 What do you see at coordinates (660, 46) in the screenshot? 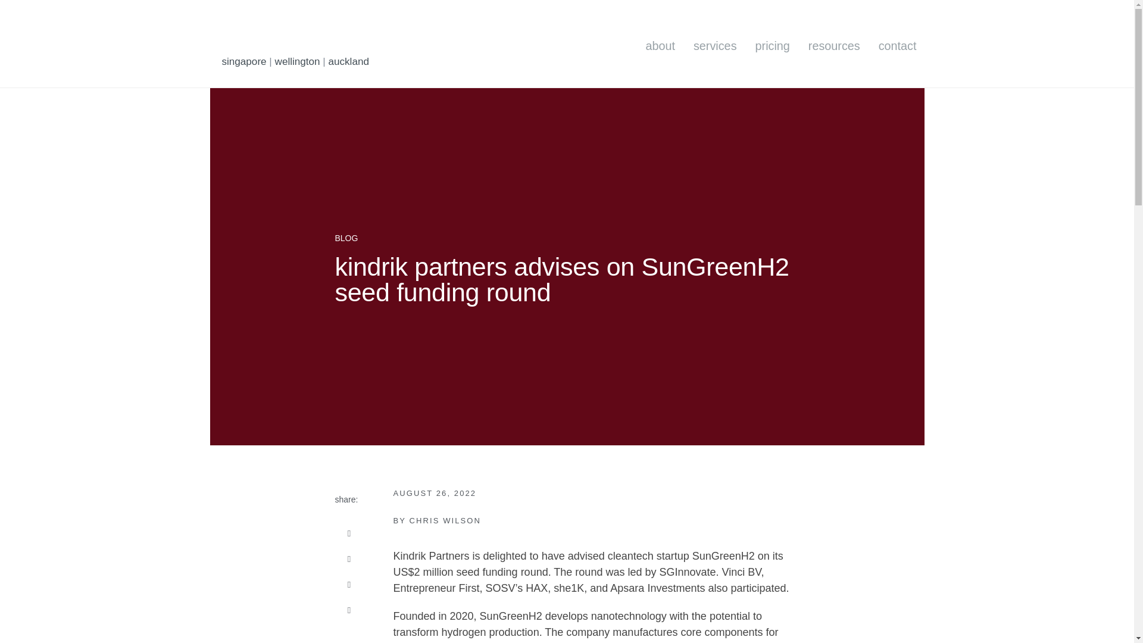
I see `about` at bounding box center [660, 46].